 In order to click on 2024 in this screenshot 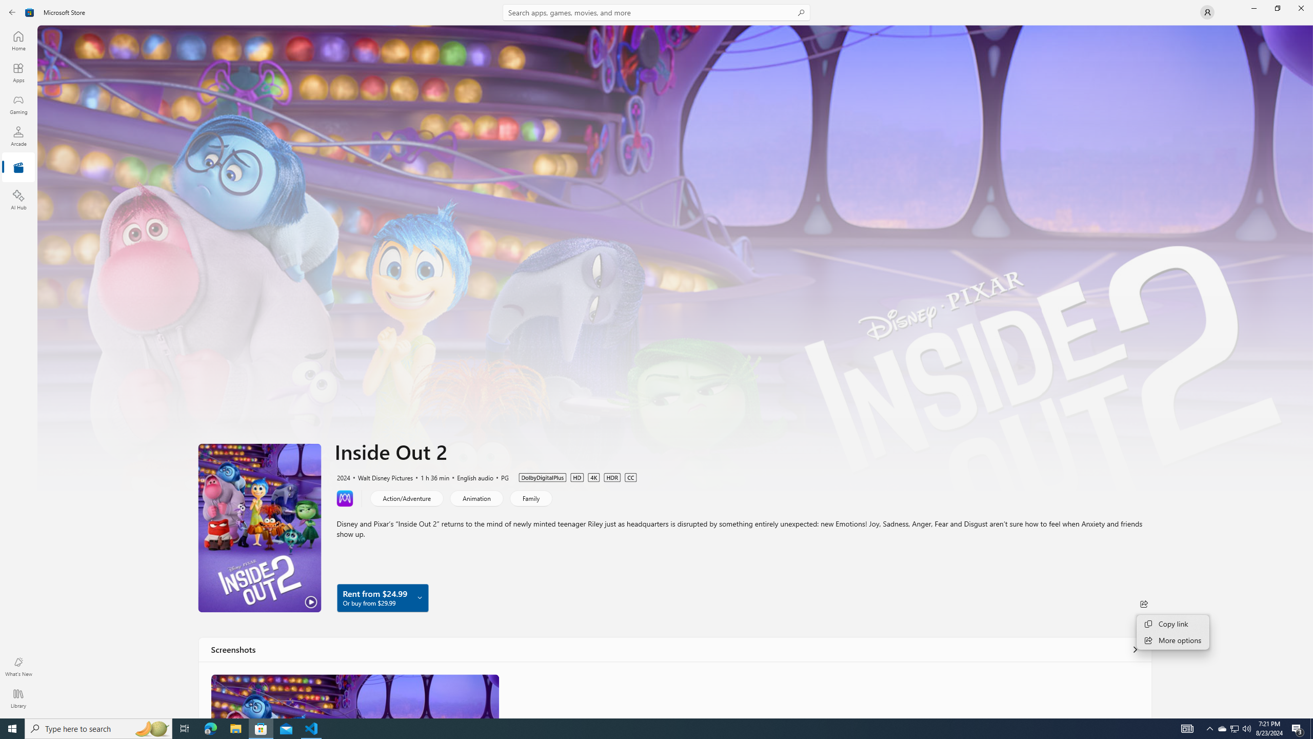, I will do `click(343, 477)`.